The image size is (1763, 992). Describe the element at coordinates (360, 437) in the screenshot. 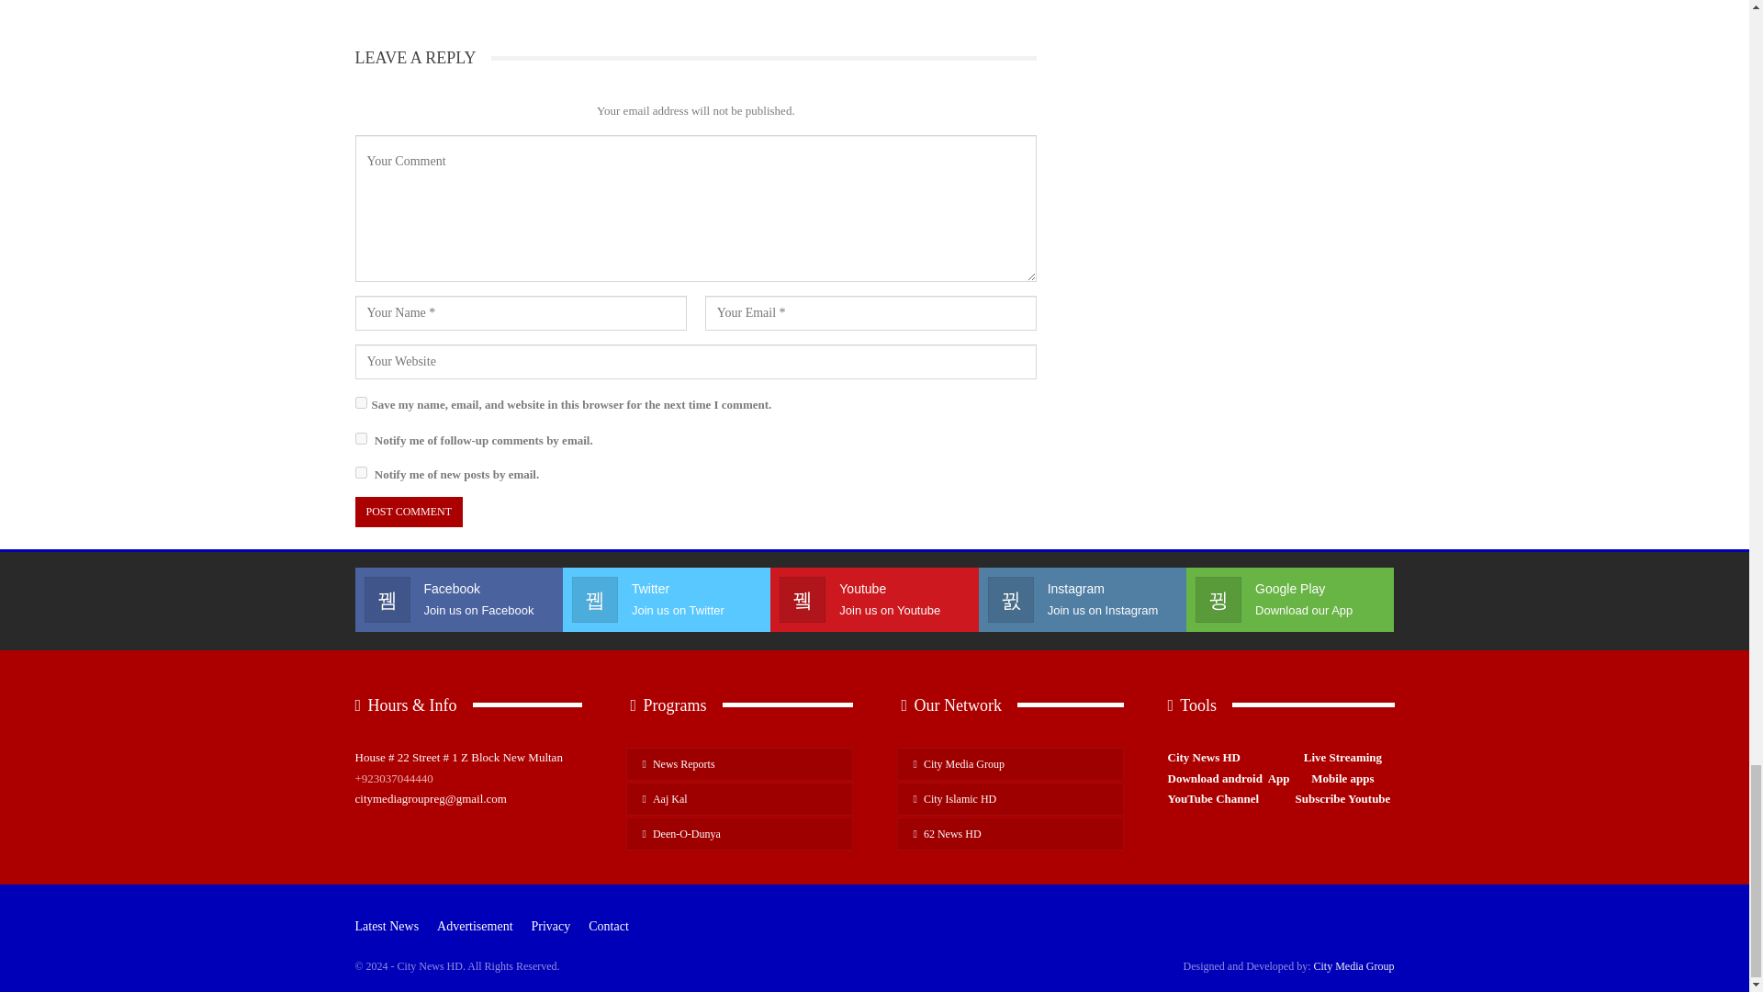

I see `subscribe` at that location.